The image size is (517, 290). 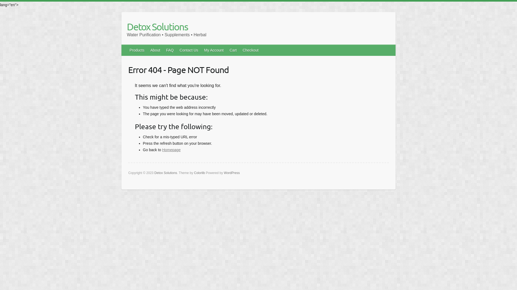 I want to click on Colorlib, so click(x=200, y=173).